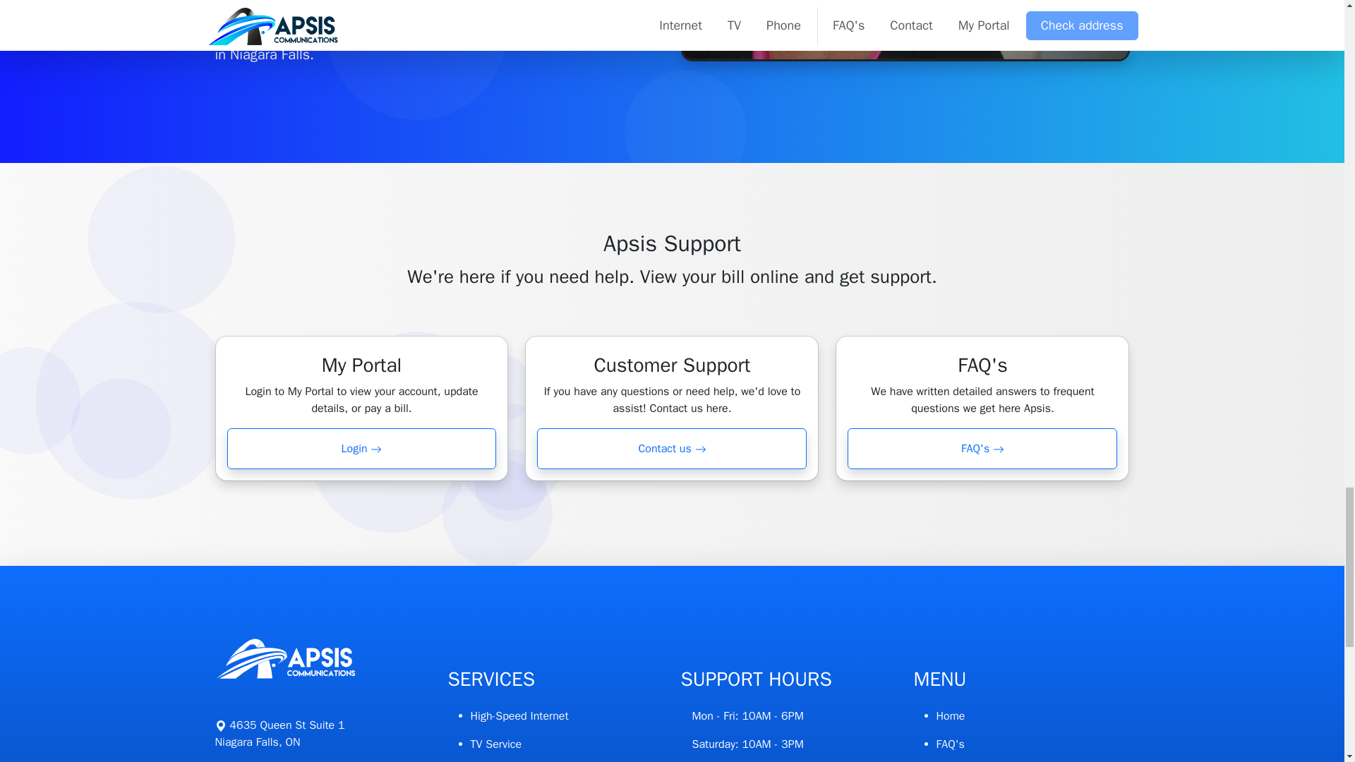 The height and width of the screenshot is (762, 1355). Describe the element at coordinates (362, 449) in the screenshot. I see `FAQ's` at that location.